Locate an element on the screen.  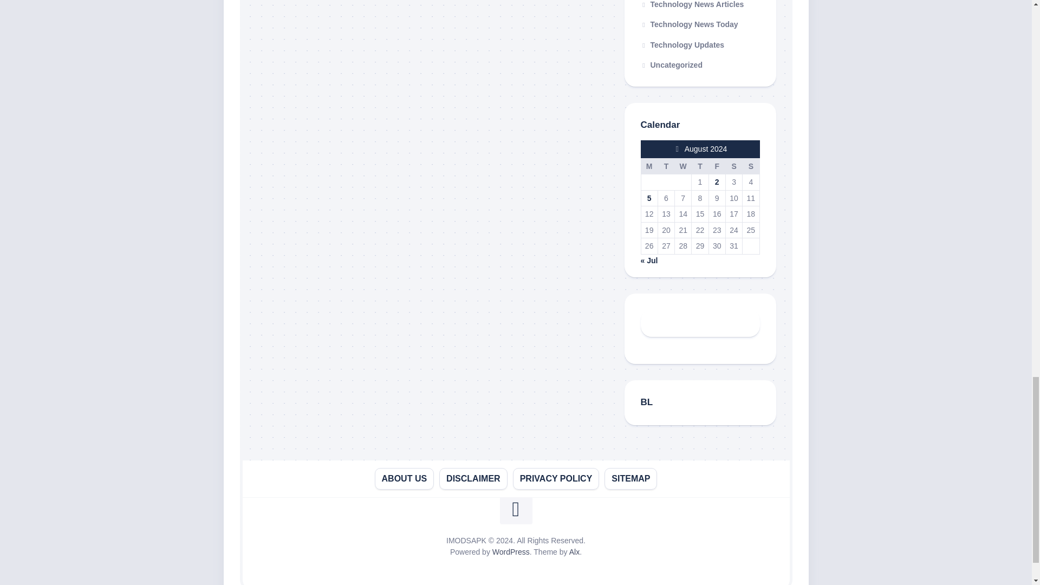
Thursday is located at coordinates (700, 166).